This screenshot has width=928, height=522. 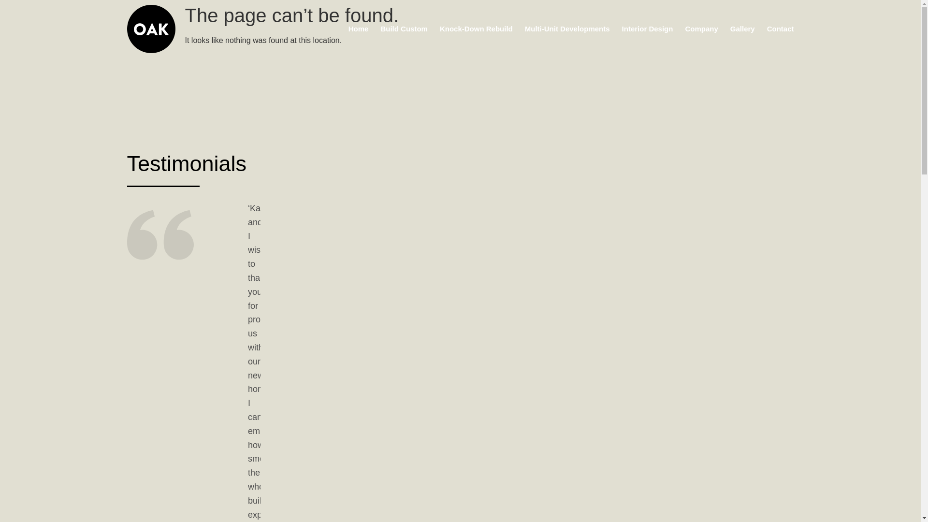 I want to click on Build Custom, so click(x=404, y=29).